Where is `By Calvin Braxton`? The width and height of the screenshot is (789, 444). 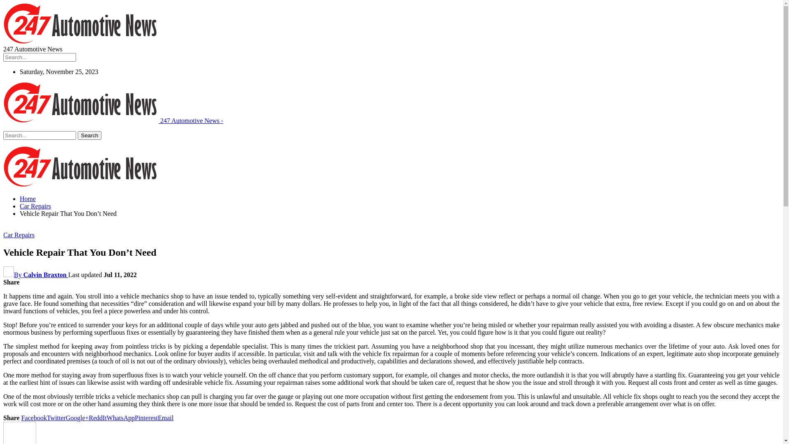 By Calvin Braxton is located at coordinates (36, 275).